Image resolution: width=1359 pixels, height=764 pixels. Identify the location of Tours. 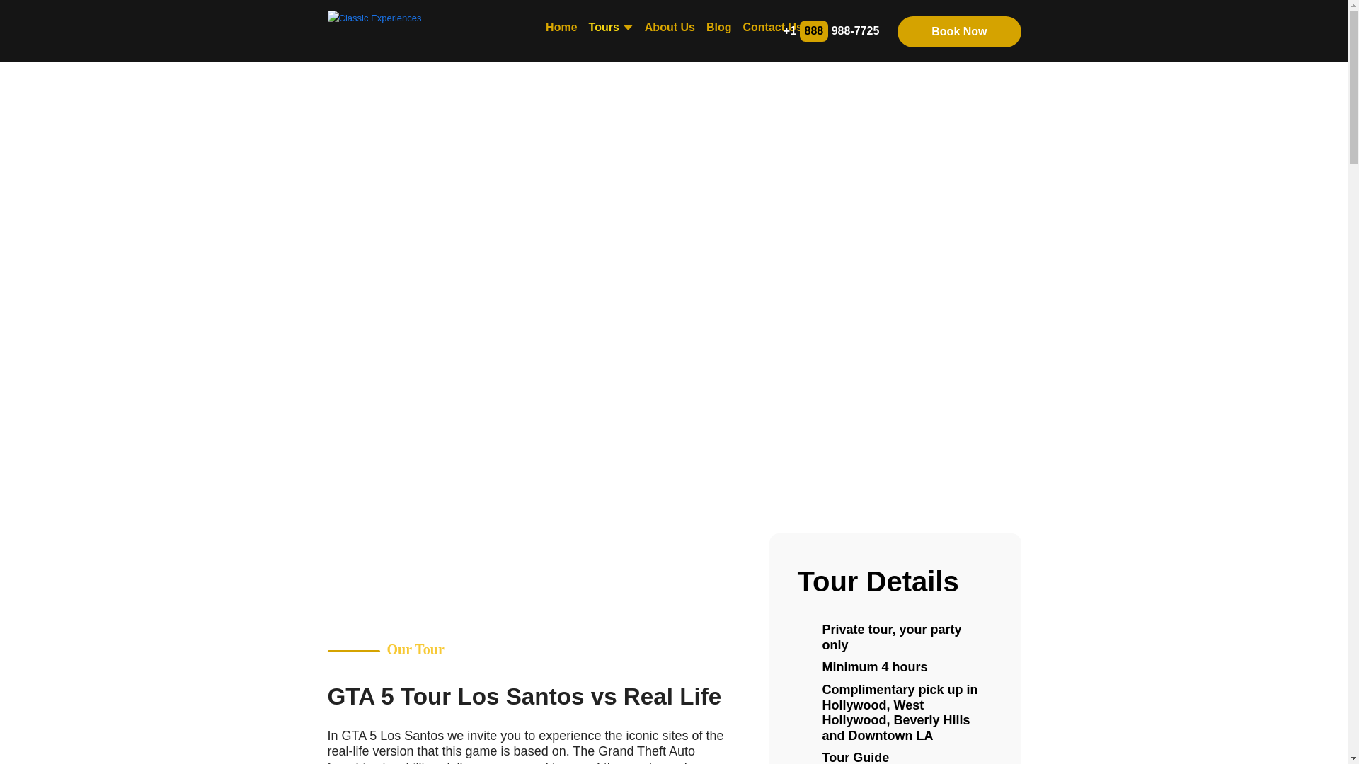
(610, 28).